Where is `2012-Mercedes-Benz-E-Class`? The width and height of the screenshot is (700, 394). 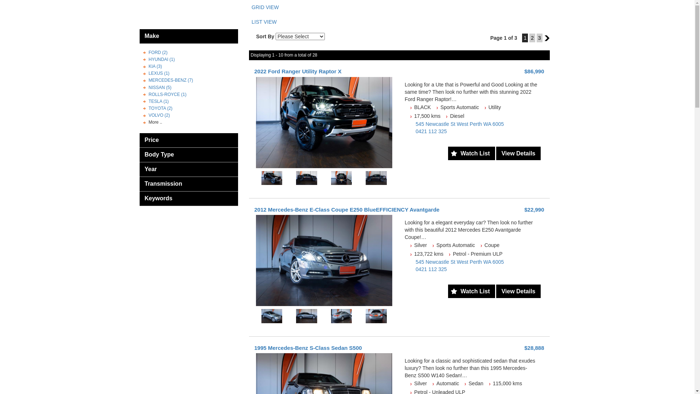
2012-Mercedes-Benz-E-Class is located at coordinates (376, 316).